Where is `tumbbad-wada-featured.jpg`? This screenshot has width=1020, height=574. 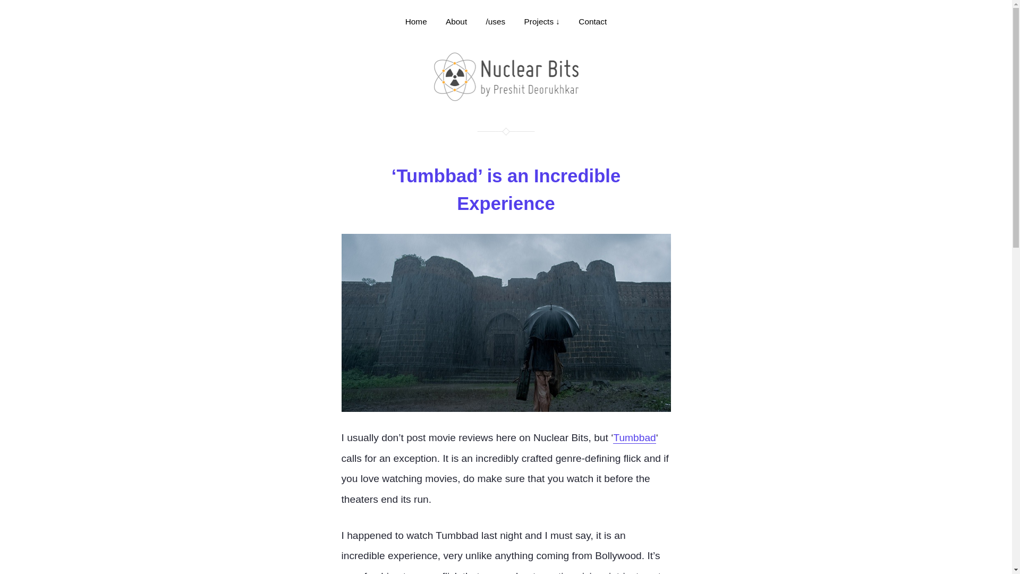 tumbbad-wada-featured.jpg is located at coordinates (505, 323).